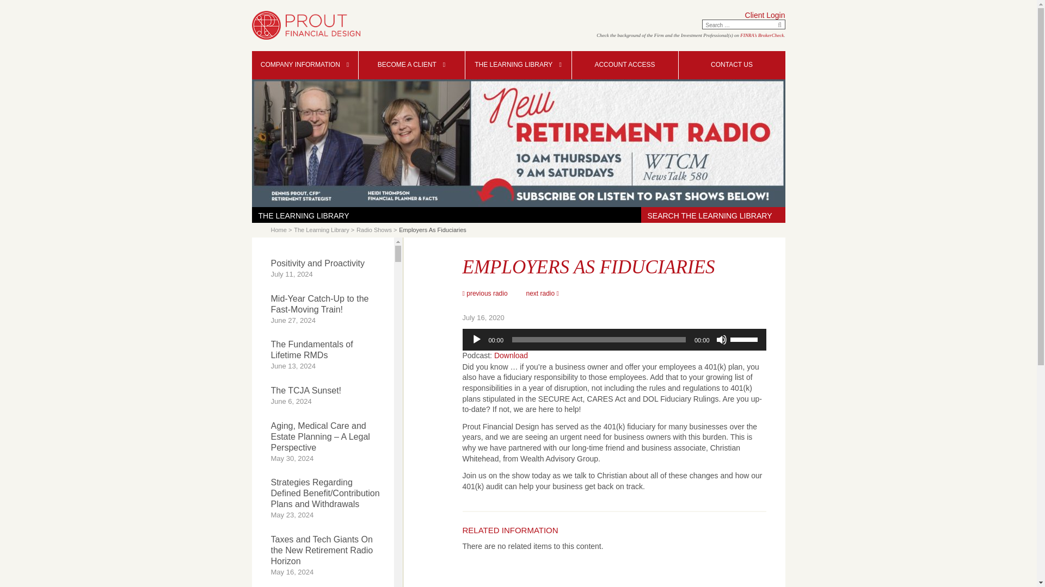 The width and height of the screenshot is (1045, 587). What do you see at coordinates (432, 230) in the screenshot?
I see `Employers As Fiduciaries` at bounding box center [432, 230].